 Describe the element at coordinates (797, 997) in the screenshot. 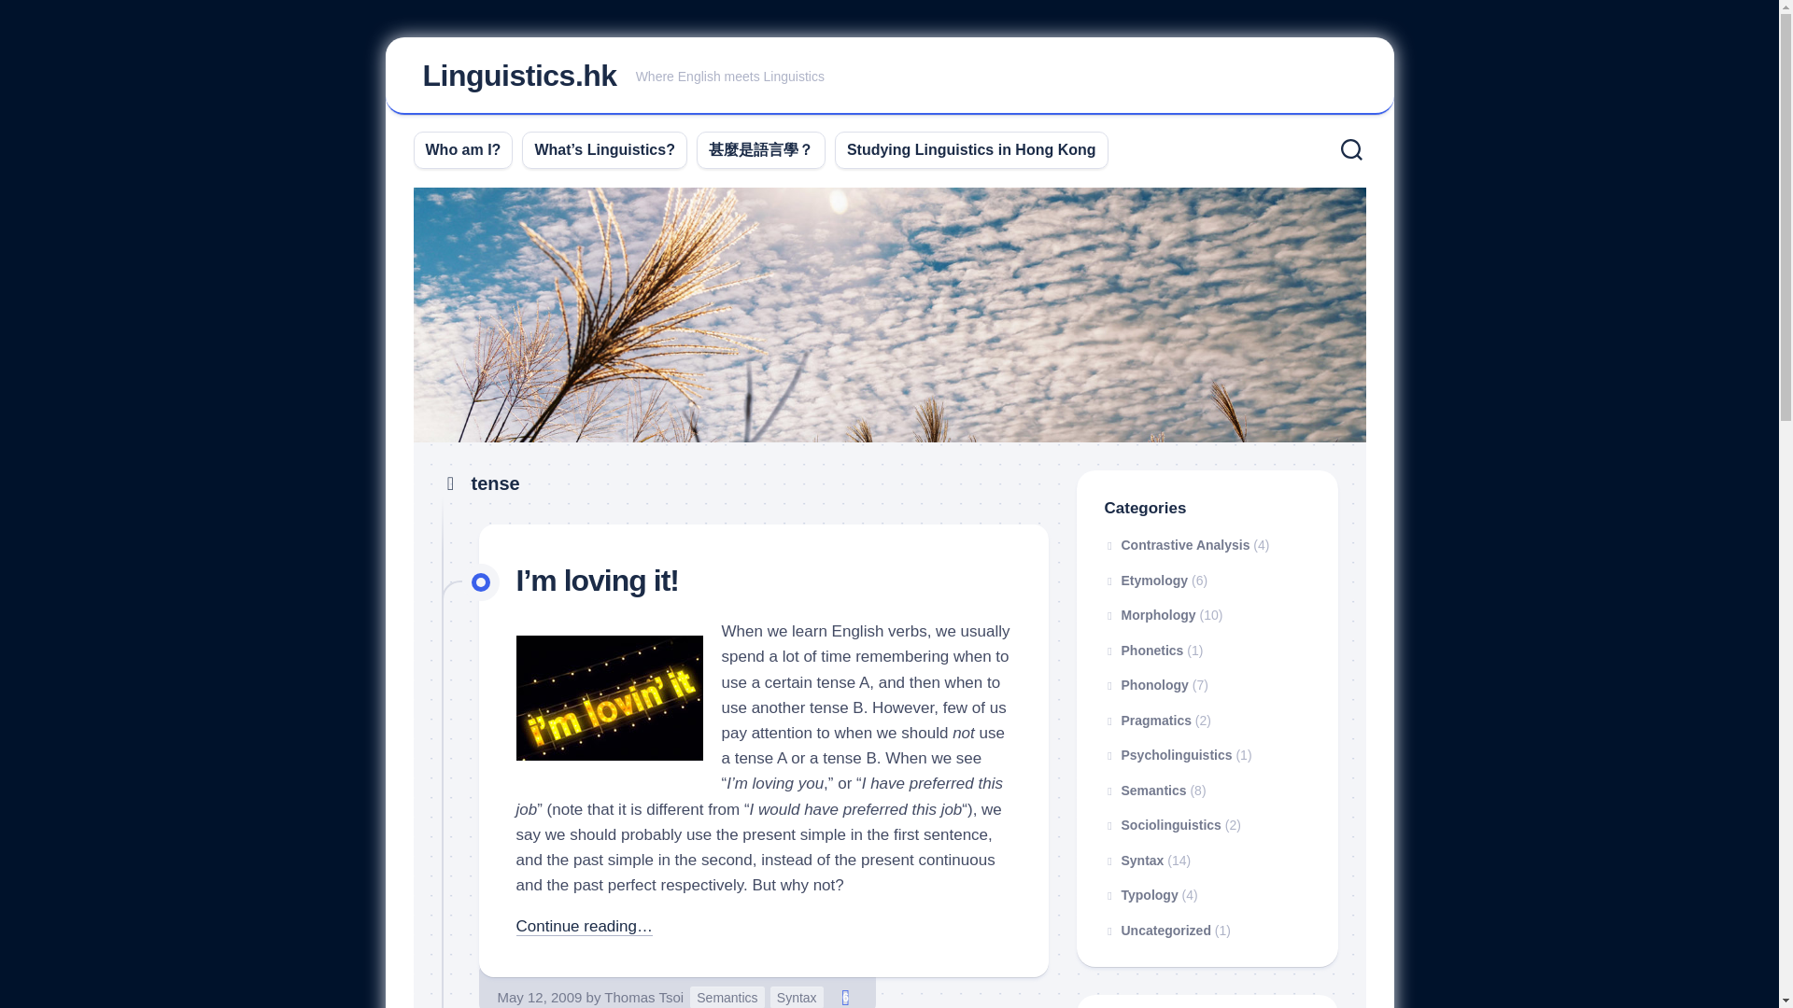

I see `Semantics` at that location.